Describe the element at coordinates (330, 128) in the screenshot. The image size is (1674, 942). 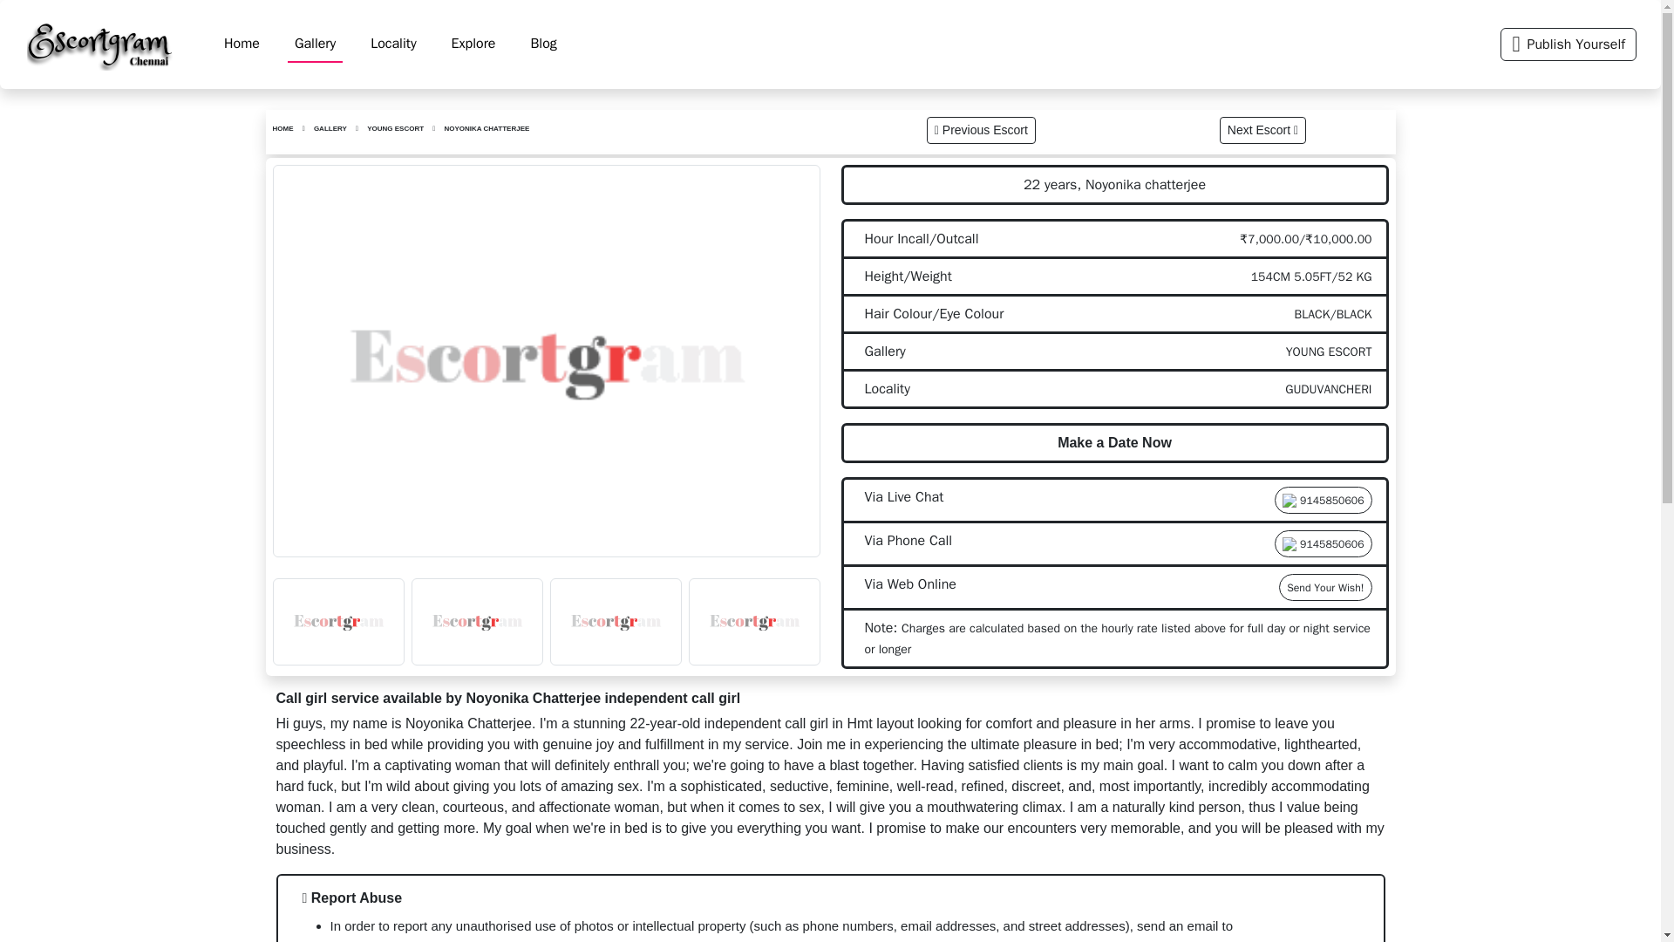
I see `Return To Gallery` at that location.